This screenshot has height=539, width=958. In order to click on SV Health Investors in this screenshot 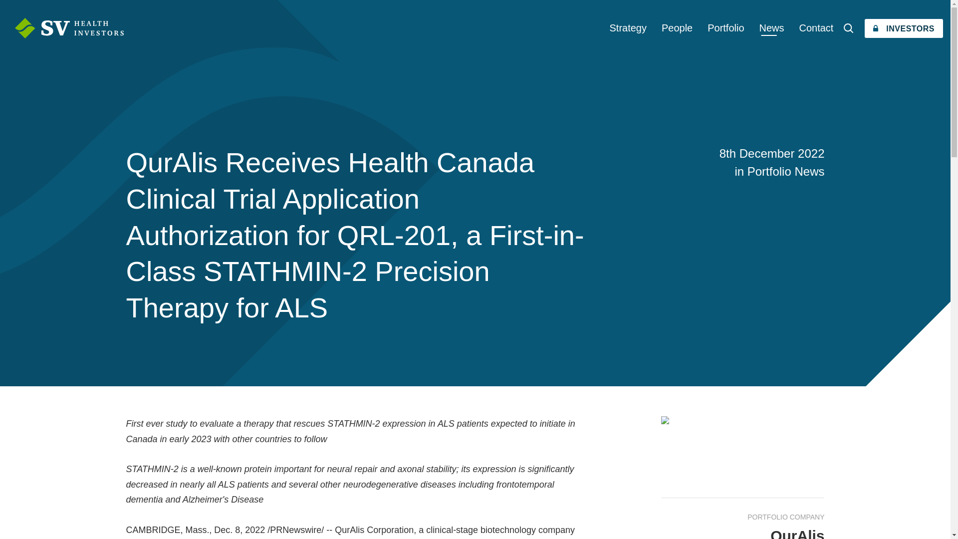, I will do `click(69, 28)`.